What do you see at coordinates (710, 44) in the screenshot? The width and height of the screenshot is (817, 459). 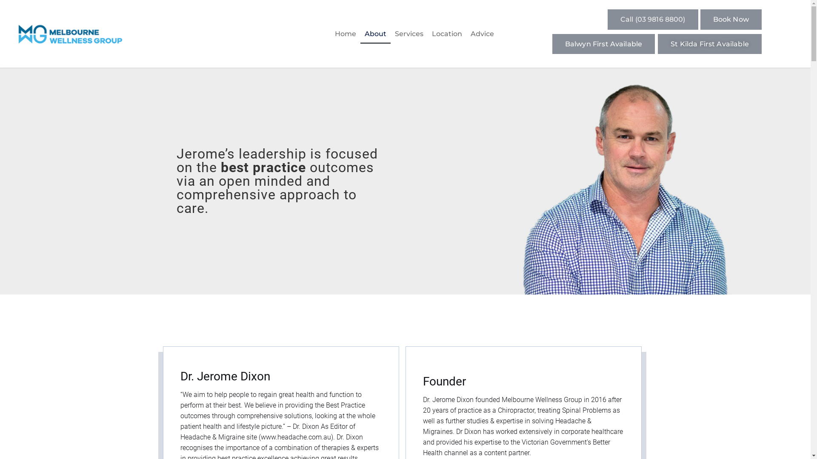 I see `St Kilda First Available` at bounding box center [710, 44].